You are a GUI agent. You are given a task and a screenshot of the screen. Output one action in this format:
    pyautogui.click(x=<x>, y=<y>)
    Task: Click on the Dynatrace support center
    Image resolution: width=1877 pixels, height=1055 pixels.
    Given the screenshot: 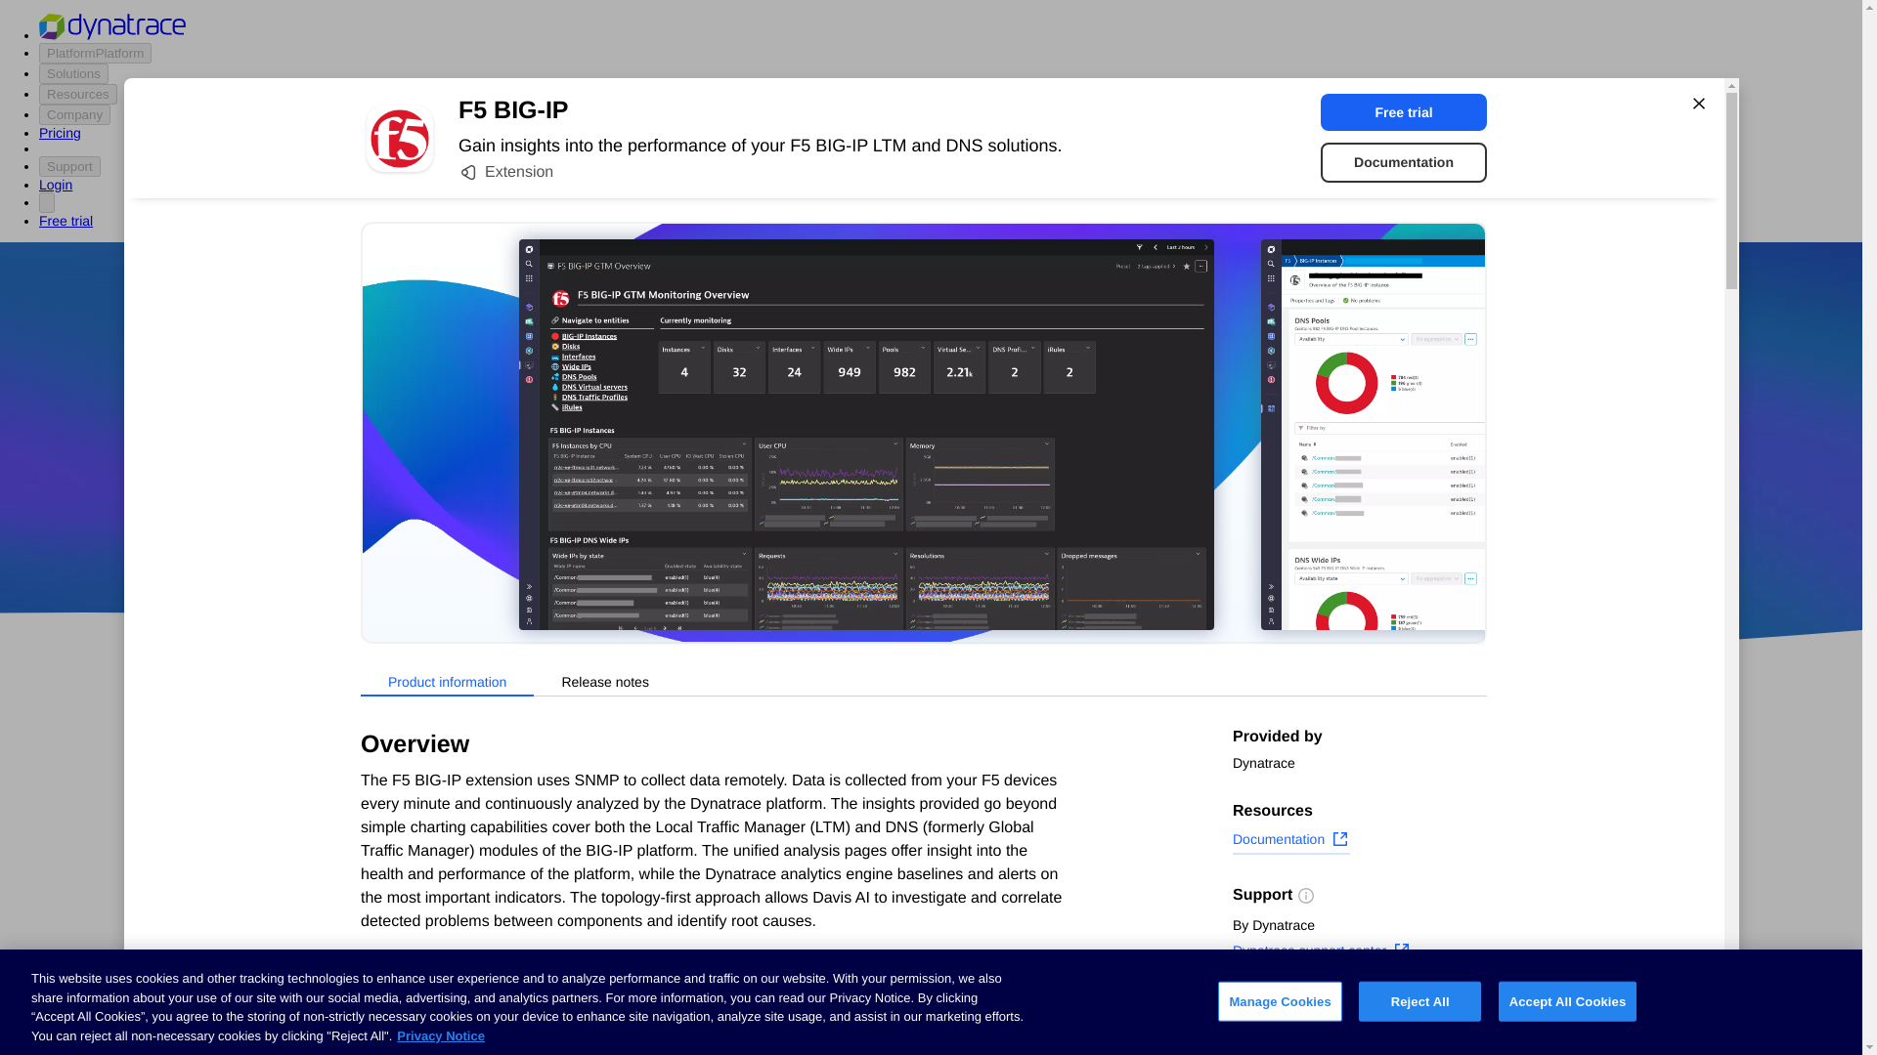 What is the action you would take?
    pyautogui.click(x=1322, y=953)
    